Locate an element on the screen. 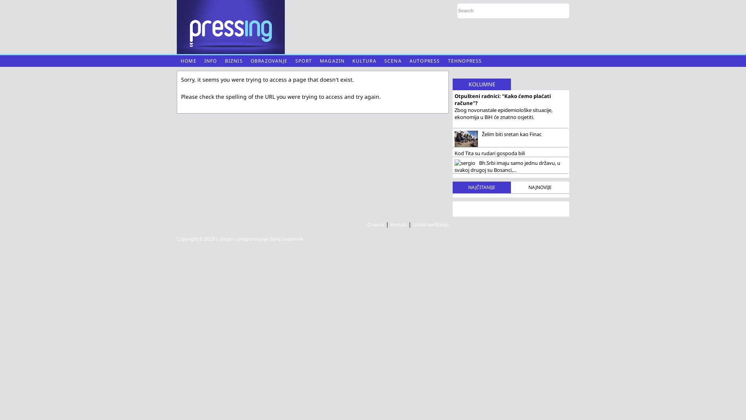 This screenshot has height=420, width=746. Dany Srebrenik is located at coordinates (286, 239).